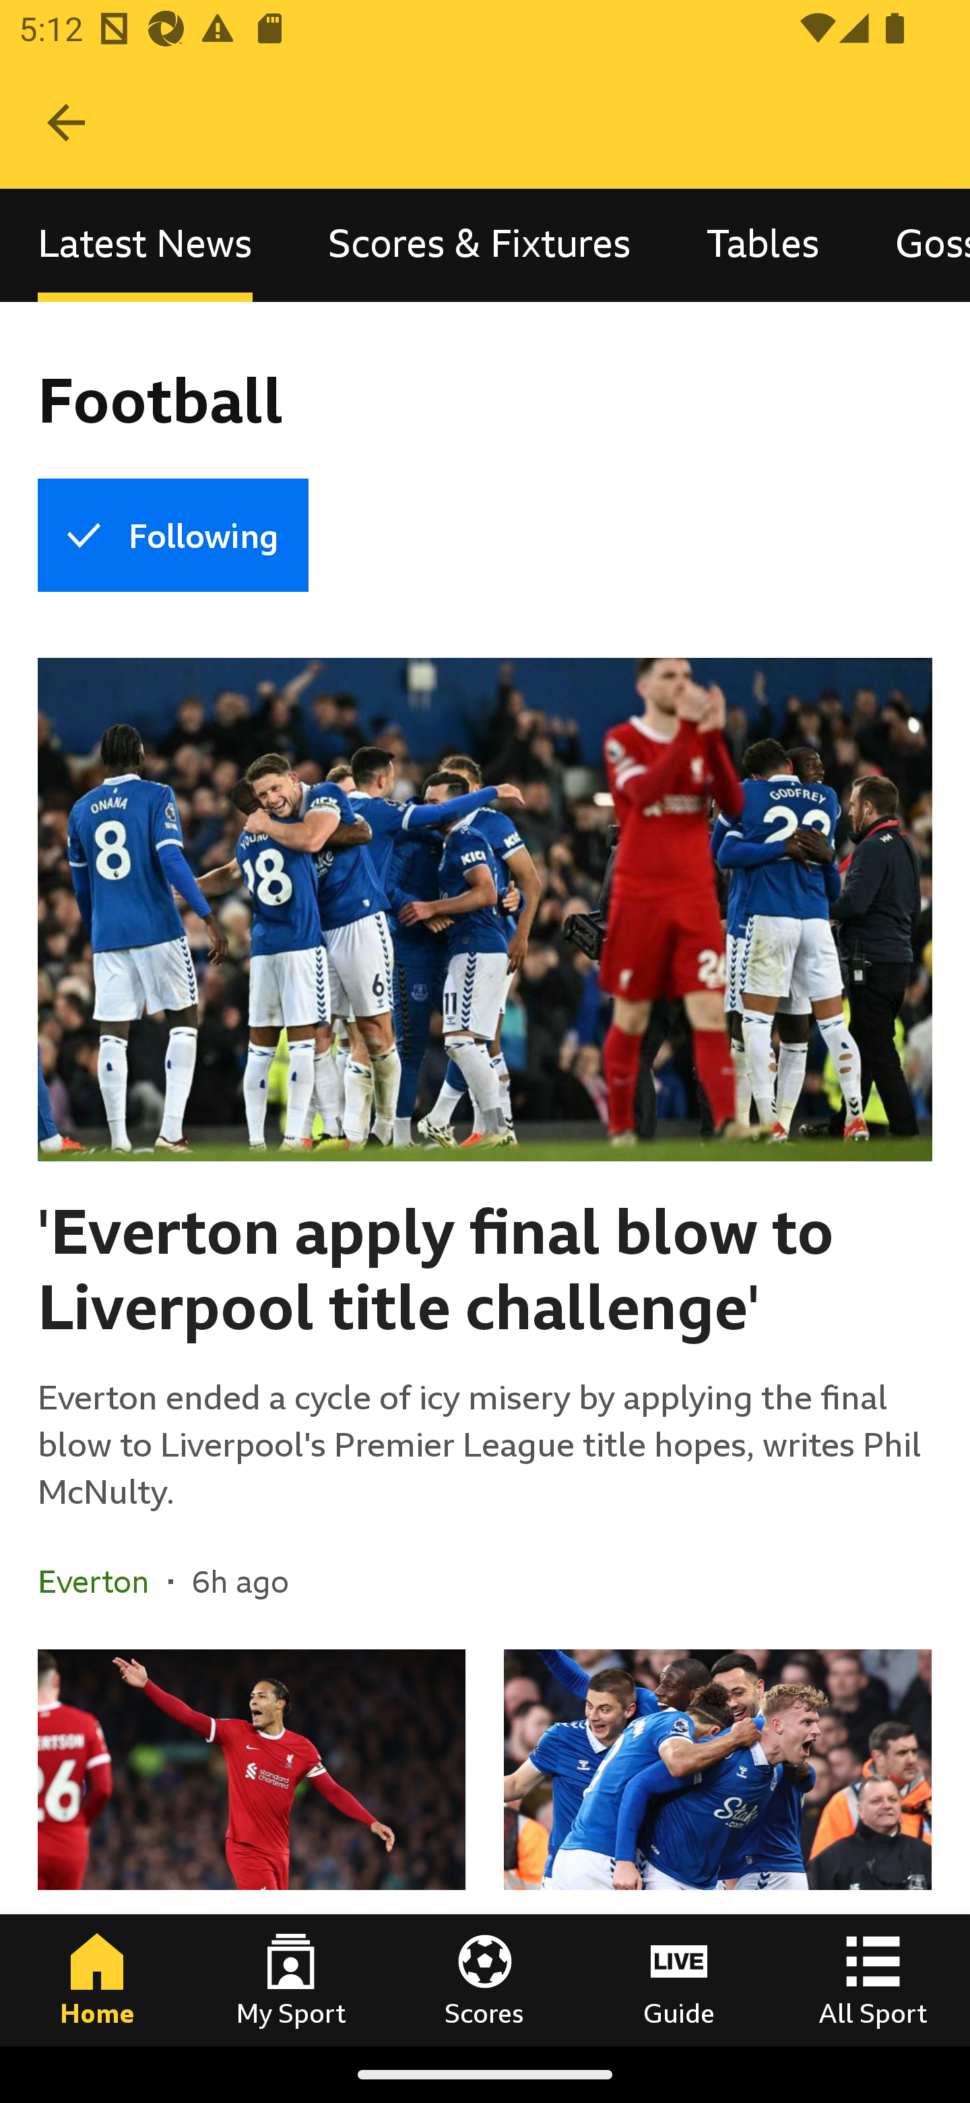 This screenshot has height=2103, width=970. I want to click on Everton In the section Everton, so click(103, 1581).